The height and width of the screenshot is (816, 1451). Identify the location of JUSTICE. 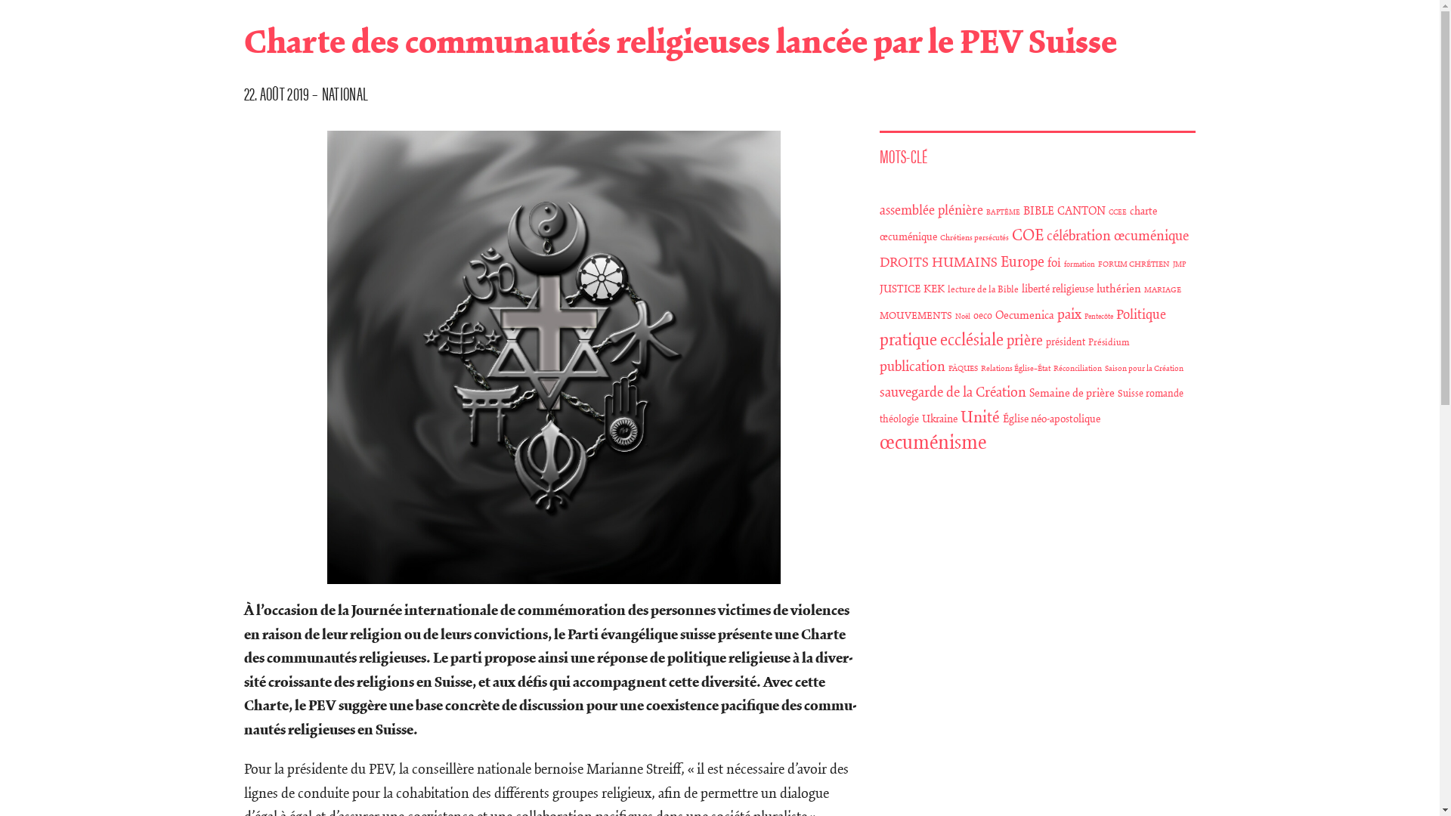
(900, 289).